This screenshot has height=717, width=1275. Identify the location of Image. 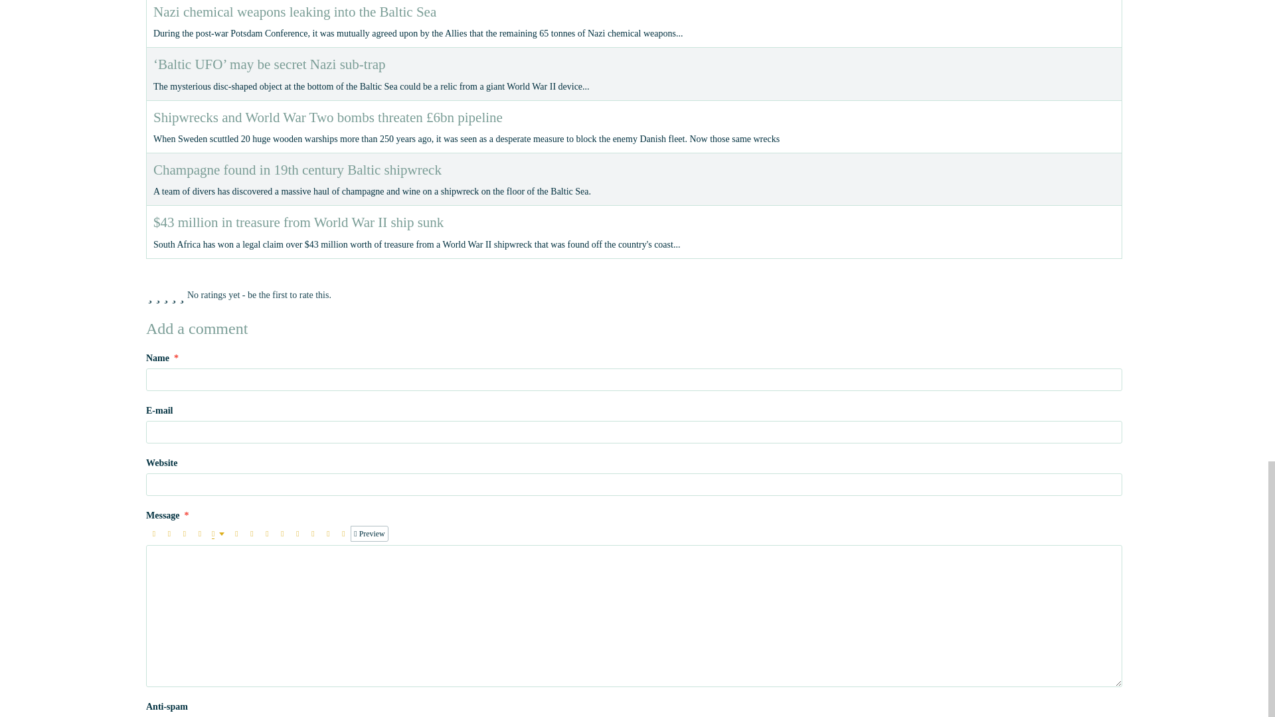
(297, 534).